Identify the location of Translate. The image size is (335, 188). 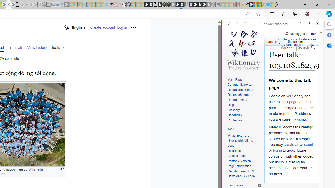
(15, 47).